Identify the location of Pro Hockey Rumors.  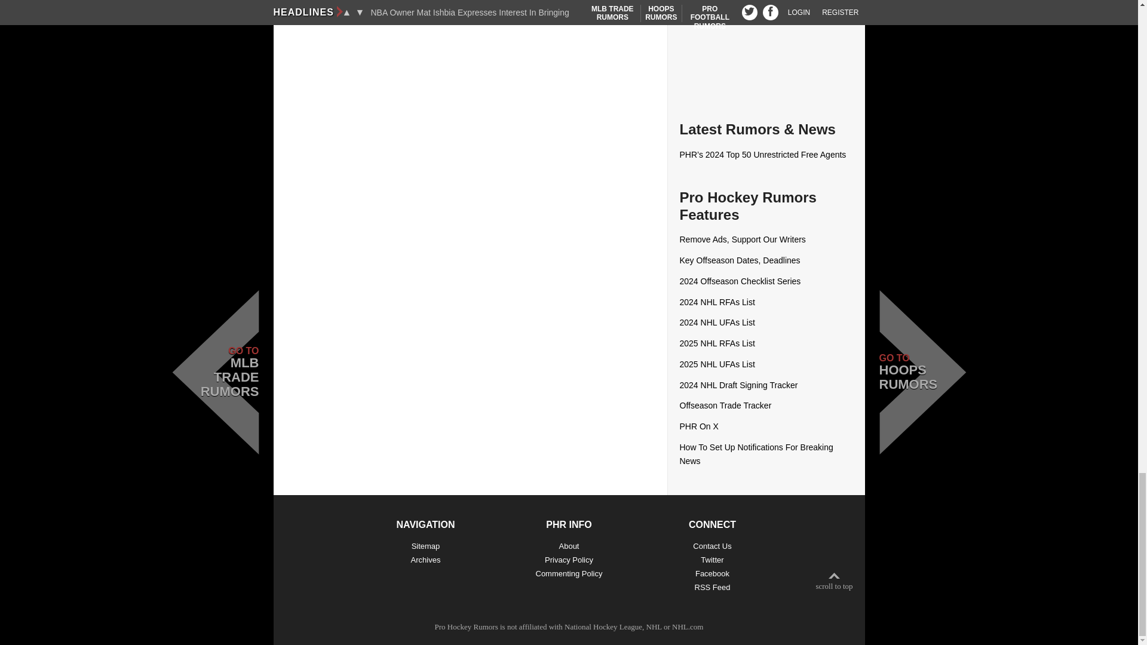
(466, 627).